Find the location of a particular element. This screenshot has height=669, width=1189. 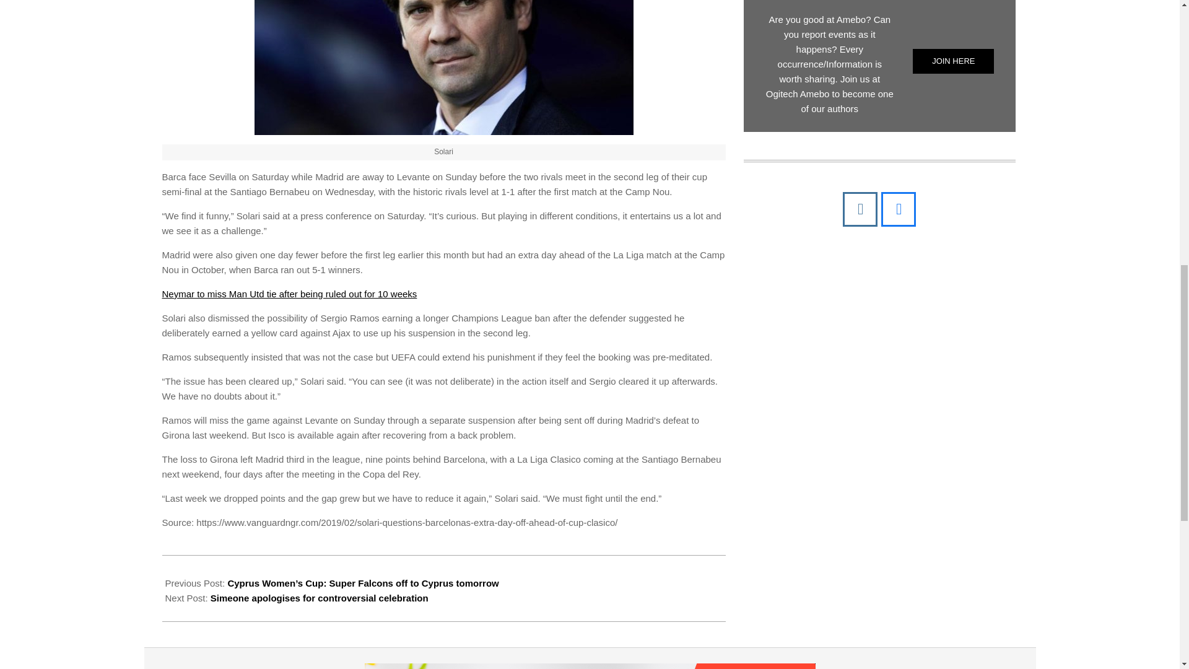

Simeone apologises for controversial celebration is located at coordinates (319, 598).